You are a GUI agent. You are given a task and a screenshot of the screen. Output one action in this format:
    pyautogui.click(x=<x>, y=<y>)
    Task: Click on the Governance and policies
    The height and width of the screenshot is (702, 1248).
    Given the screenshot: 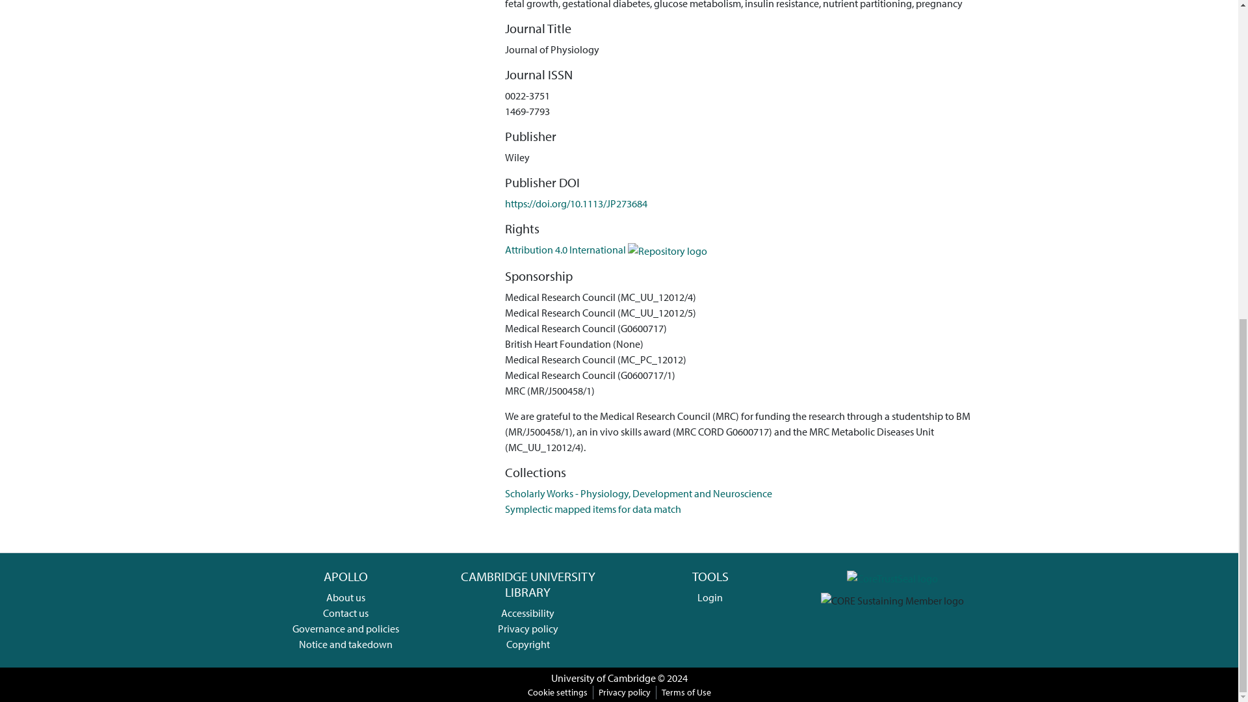 What is the action you would take?
    pyautogui.click(x=346, y=628)
    